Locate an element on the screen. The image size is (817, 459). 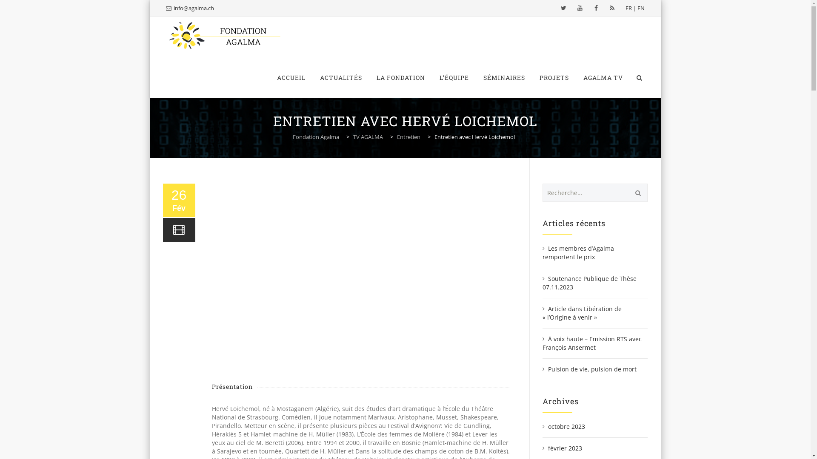
YouTube is located at coordinates (580, 8).